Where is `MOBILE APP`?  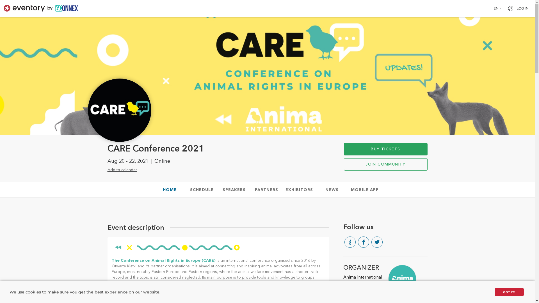
MOBILE APP is located at coordinates (365, 190).